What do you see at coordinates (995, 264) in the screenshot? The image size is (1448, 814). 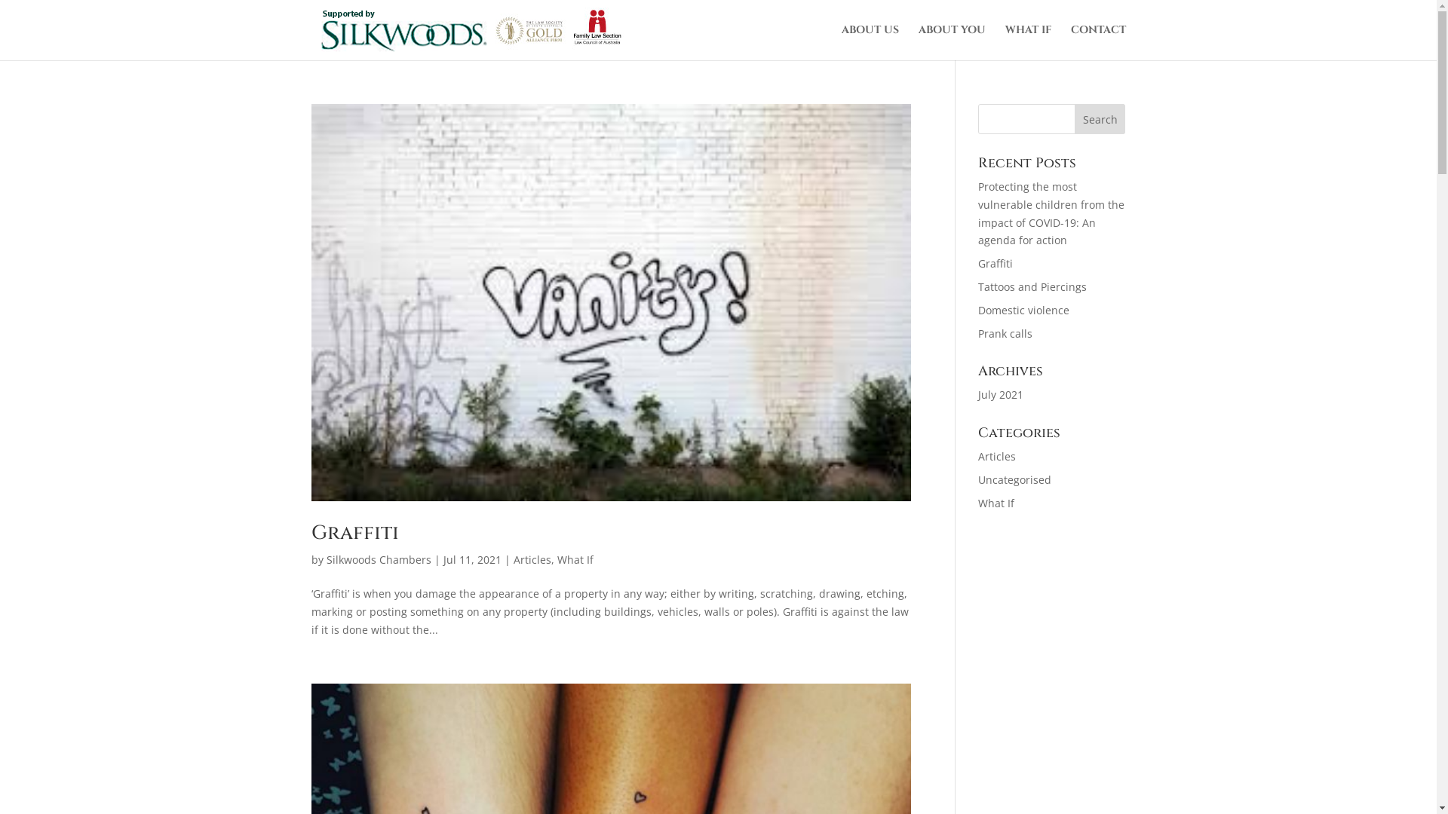 I see `Graffiti` at bounding box center [995, 264].